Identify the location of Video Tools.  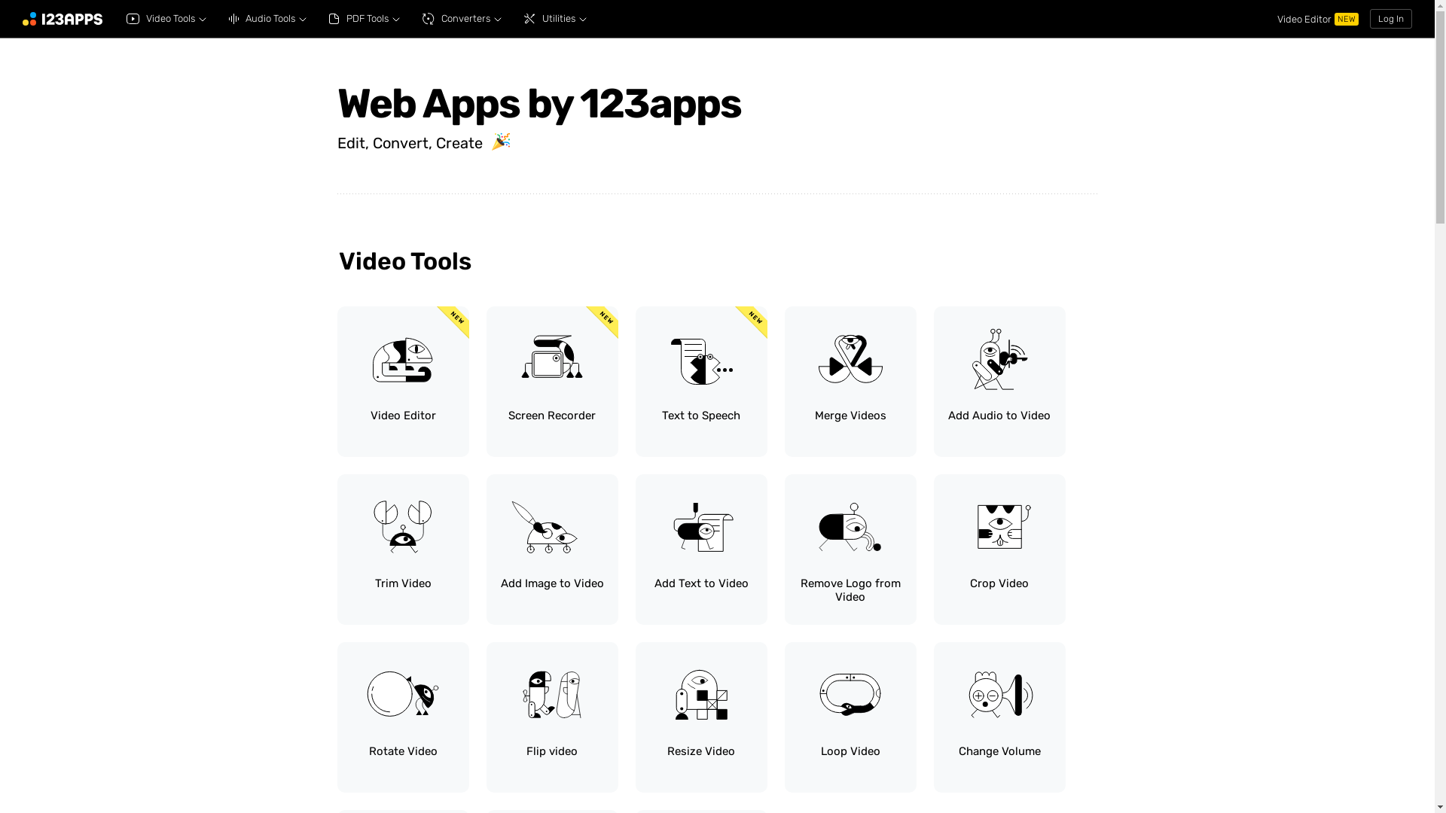
(166, 19).